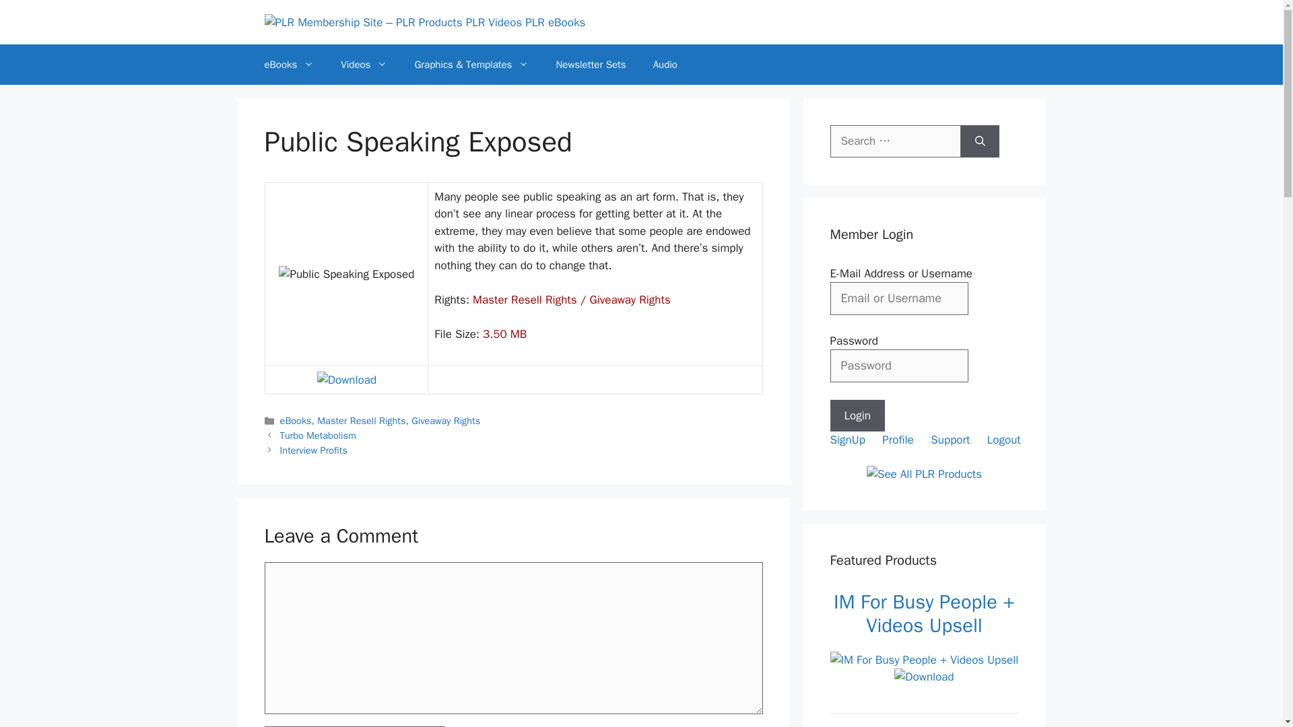  I want to click on Newsletter Sets, so click(590, 65).